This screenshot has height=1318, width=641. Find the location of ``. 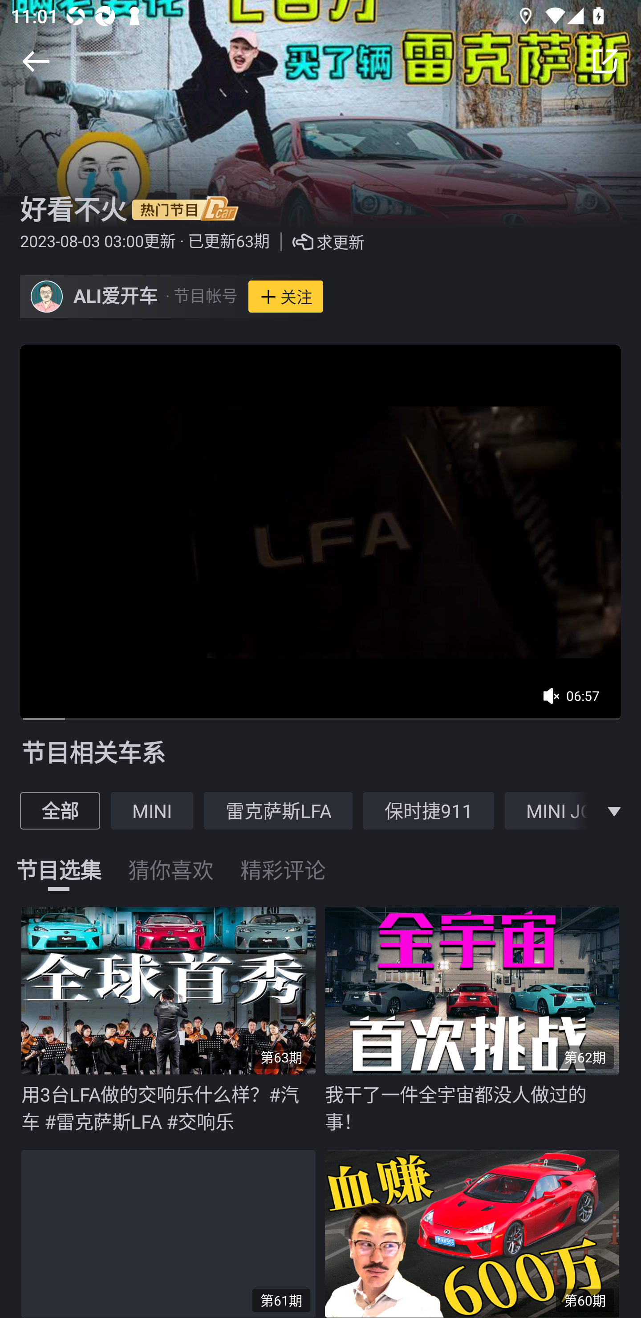

 is located at coordinates (36, 61).